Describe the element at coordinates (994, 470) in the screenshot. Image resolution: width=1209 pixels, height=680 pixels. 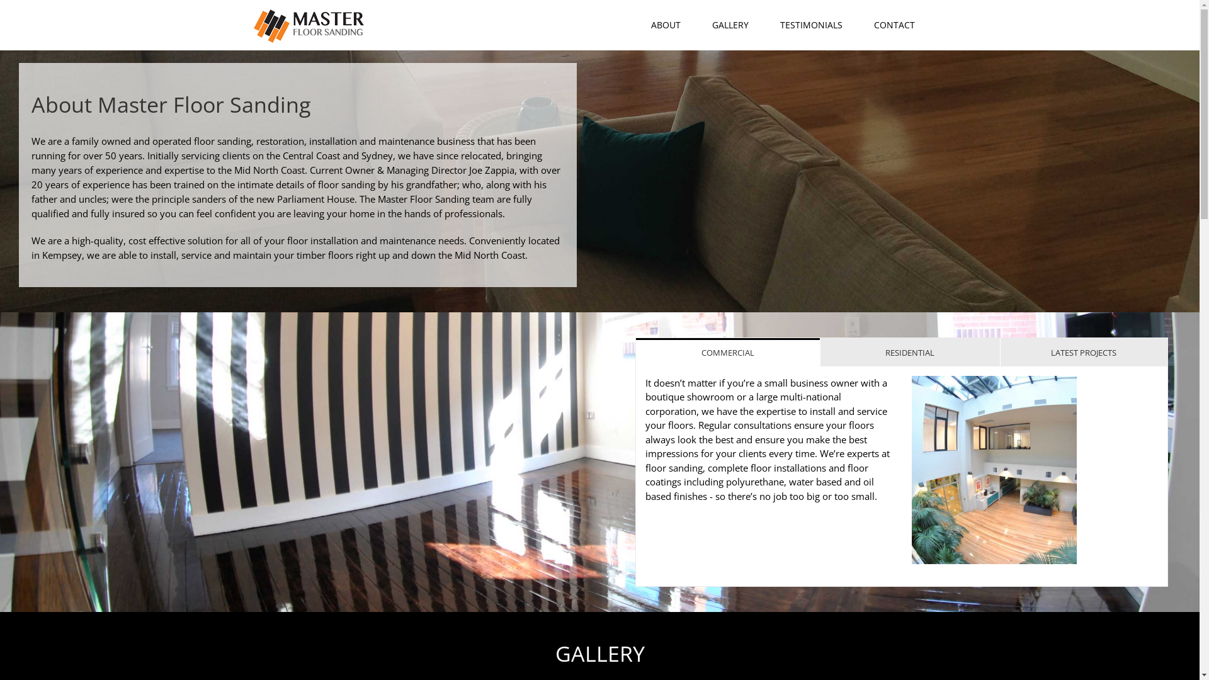
I see `commercial` at that location.